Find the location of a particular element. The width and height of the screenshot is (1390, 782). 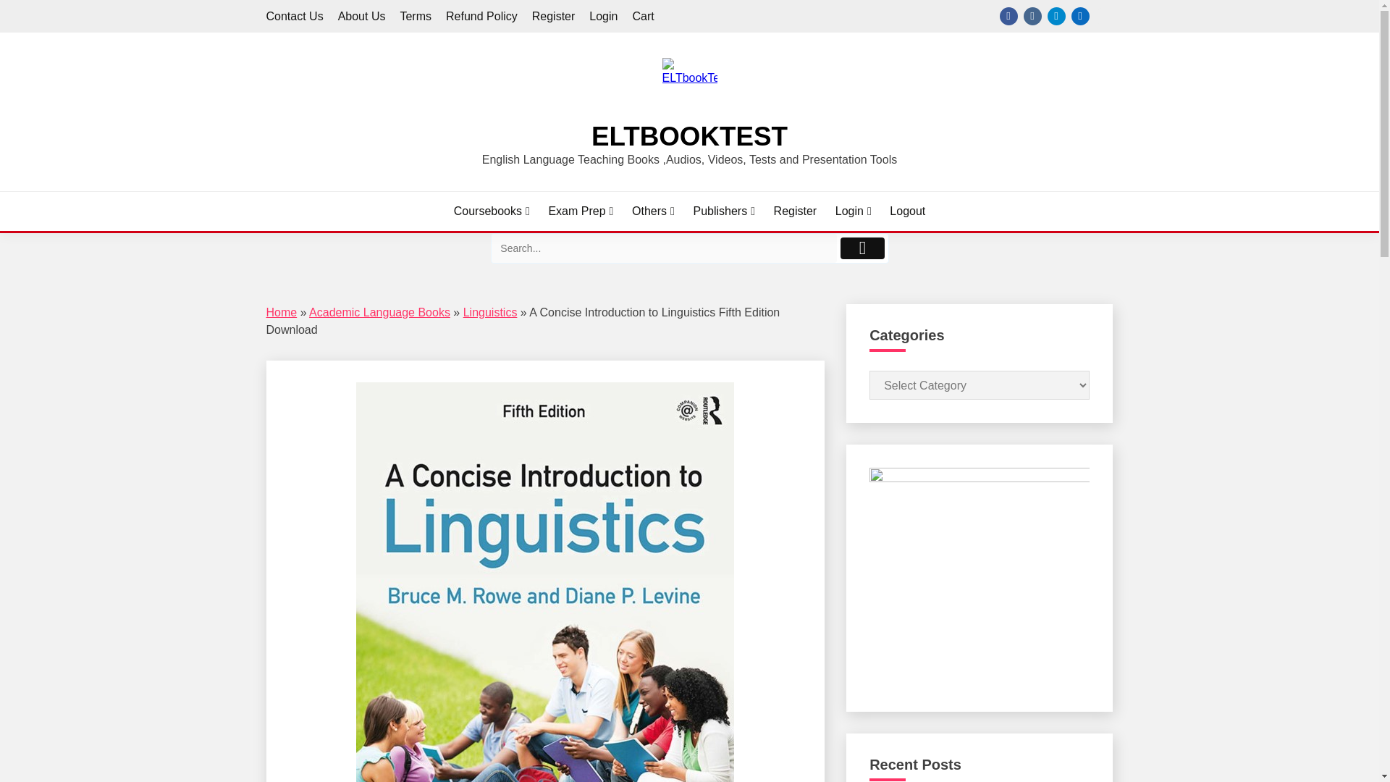

VK is located at coordinates (1032, 16).